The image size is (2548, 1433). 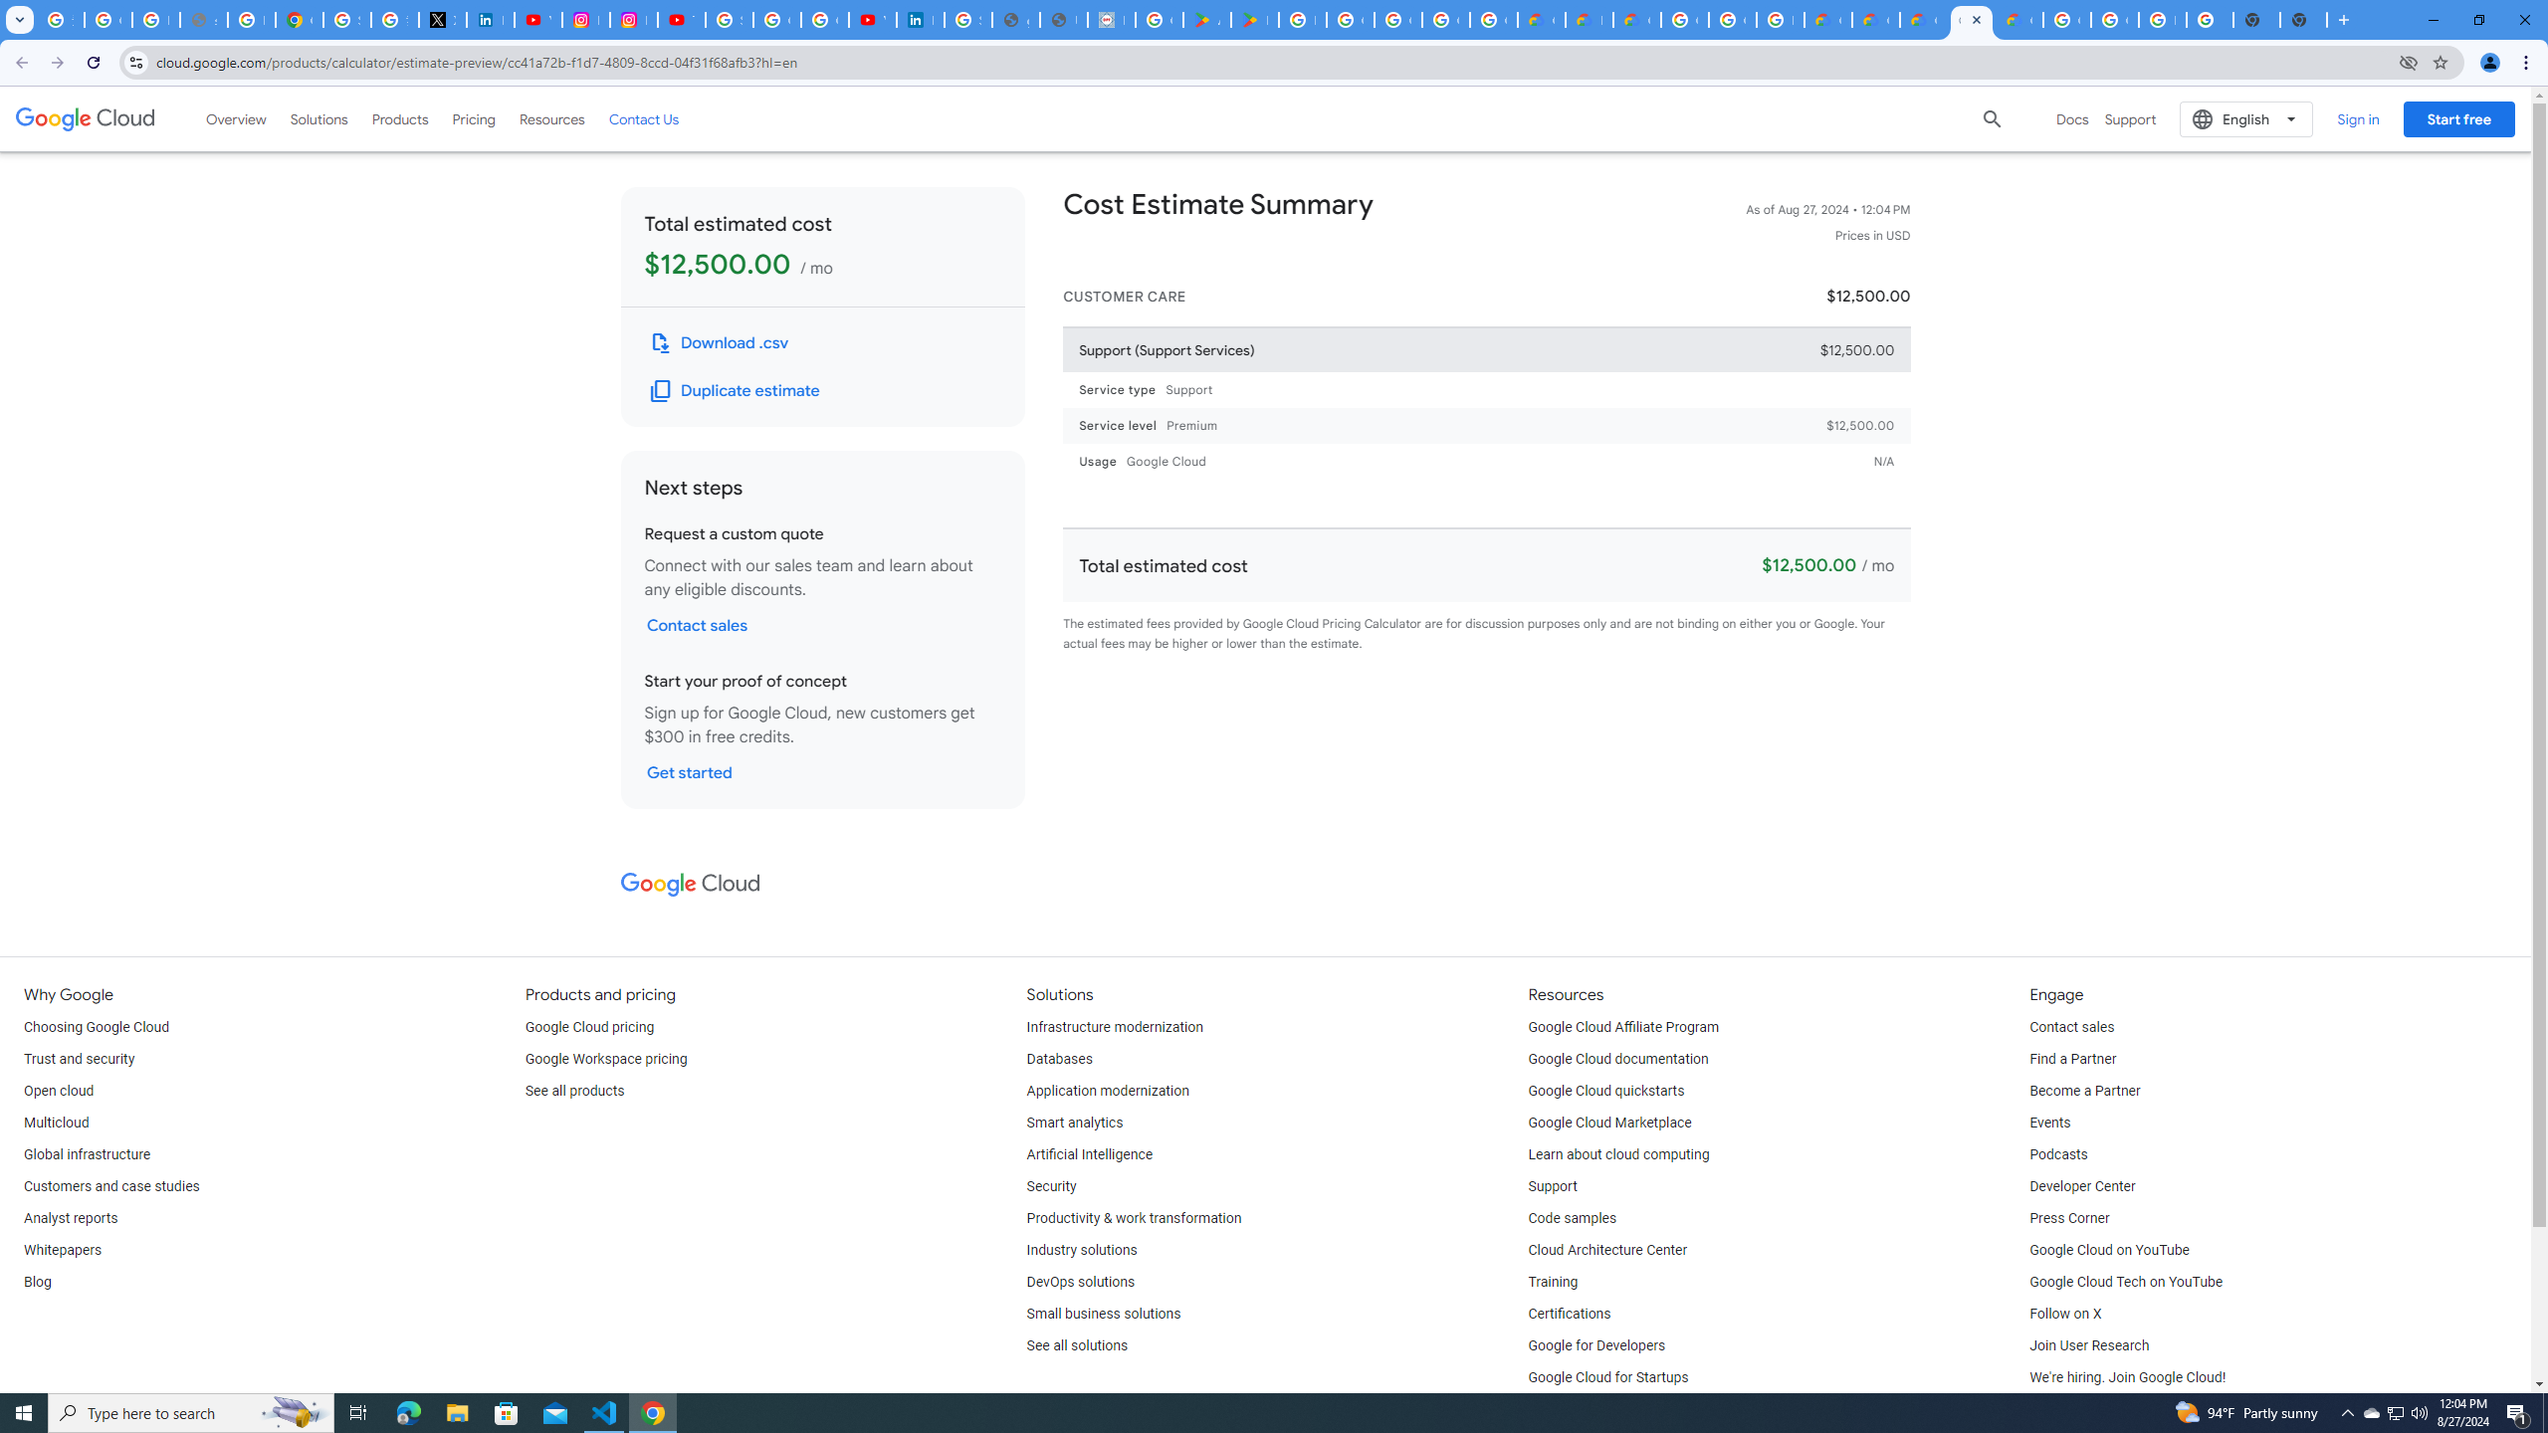 What do you see at coordinates (2126, 1282) in the screenshot?
I see `Google Cloud Tech on YouTube` at bounding box center [2126, 1282].